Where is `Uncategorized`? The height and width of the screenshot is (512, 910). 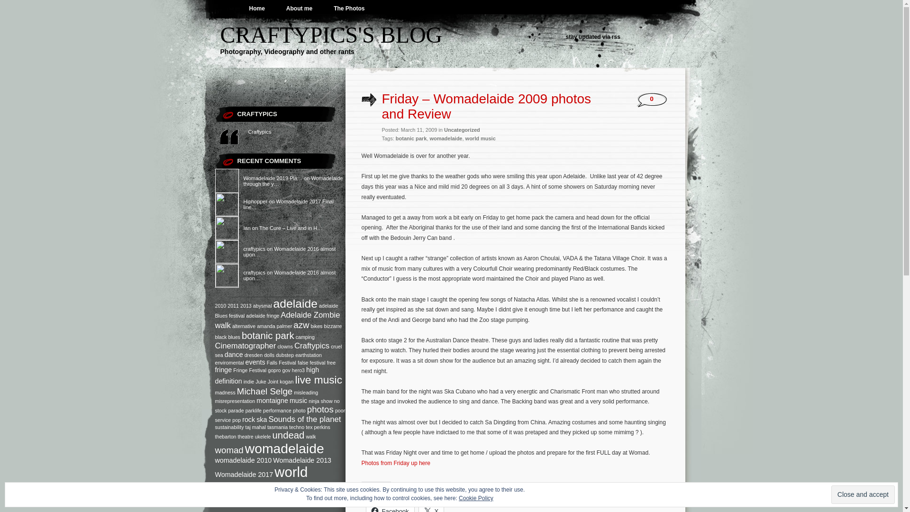
Uncategorized is located at coordinates (462, 130).